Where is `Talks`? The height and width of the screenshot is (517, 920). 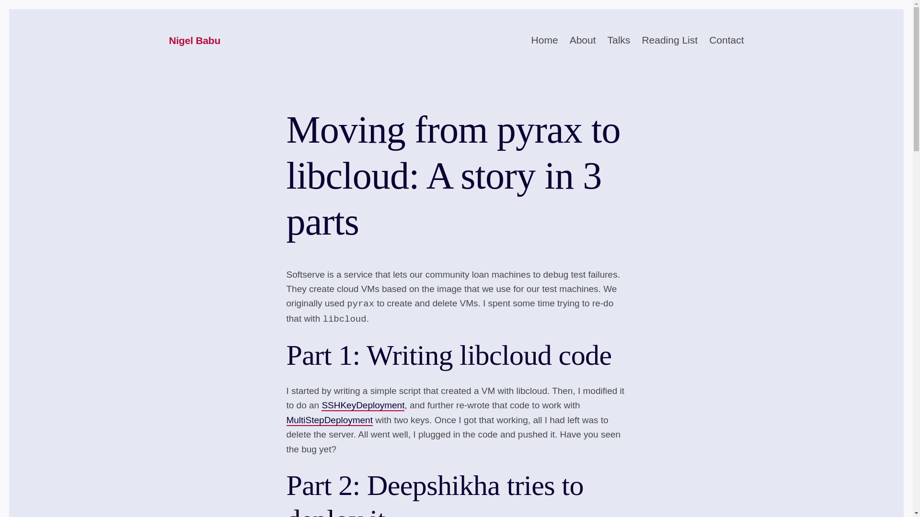 Talks is located at coordinates (619, 40).